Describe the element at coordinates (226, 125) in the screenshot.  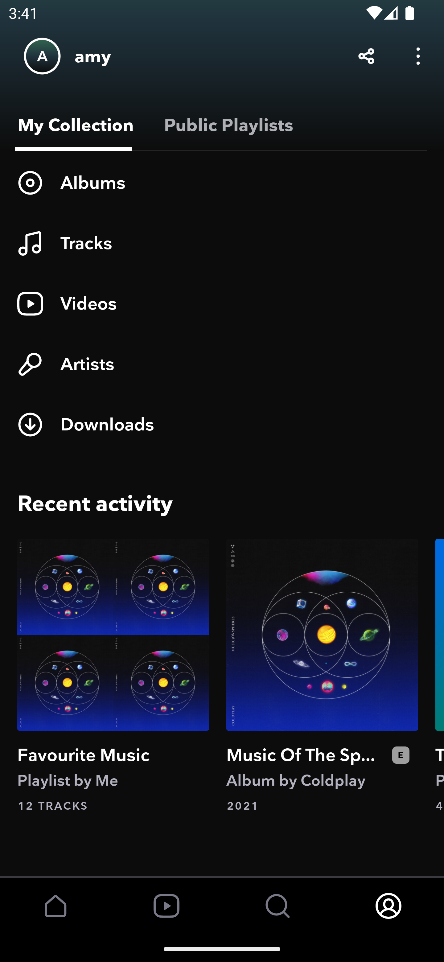
I see `Public Playlists` at that location.